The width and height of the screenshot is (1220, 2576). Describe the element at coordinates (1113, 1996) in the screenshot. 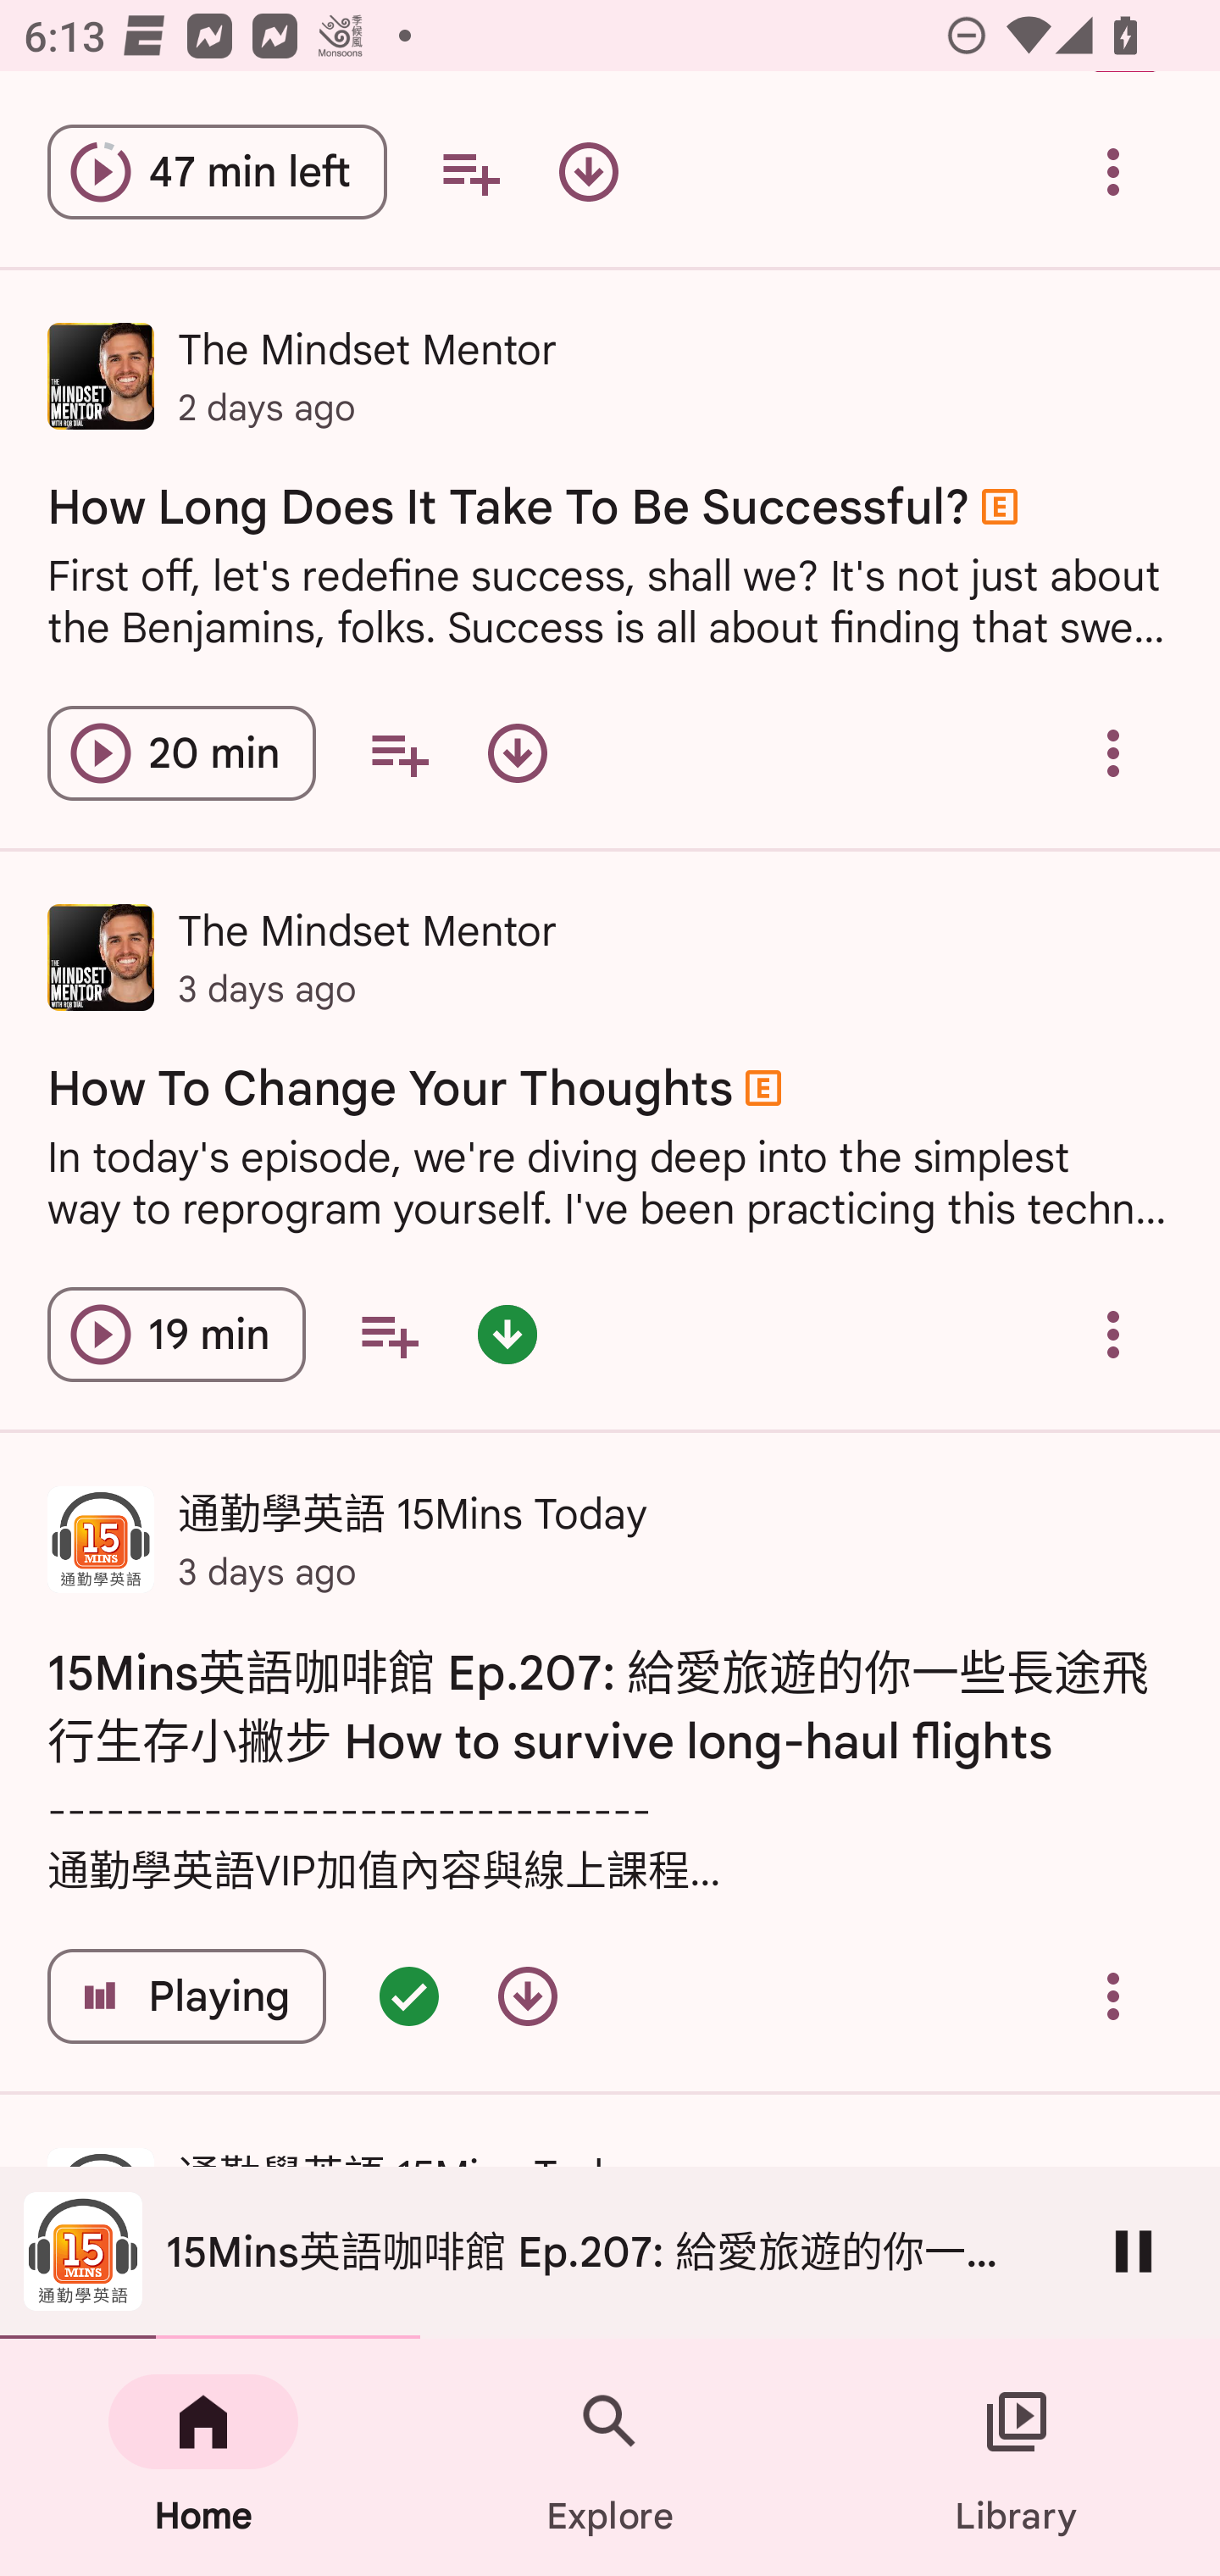

I see `Overflow menu` at that location.